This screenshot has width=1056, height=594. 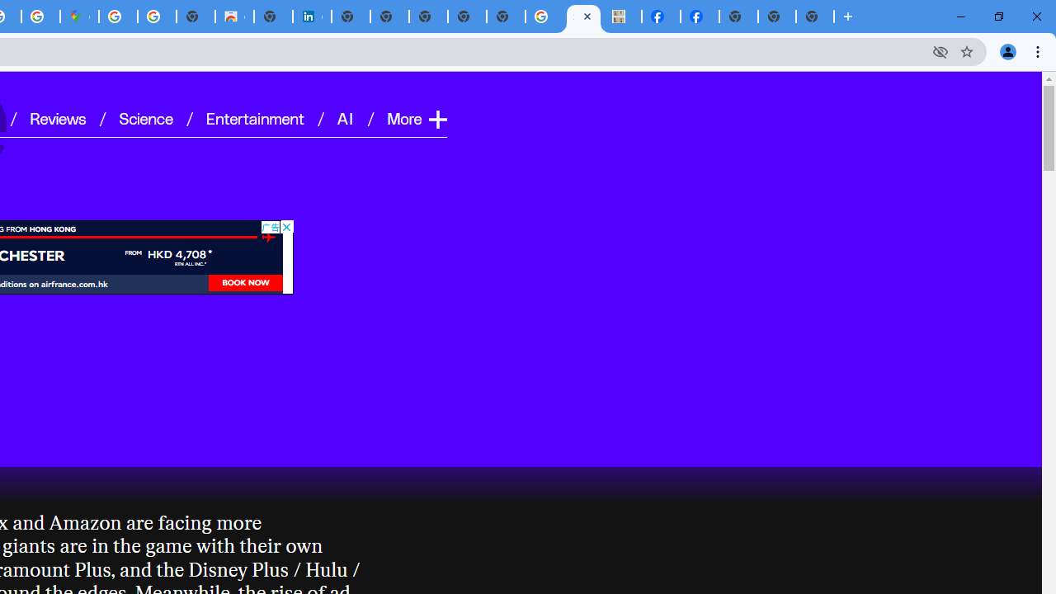 I want to click on AutomationID: avion, so click(x=269, y=236).